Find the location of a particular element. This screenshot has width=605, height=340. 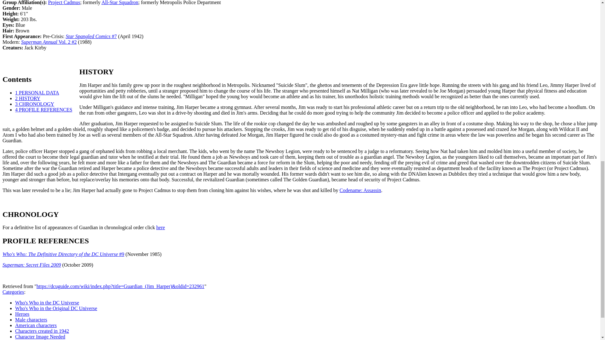

Who's Who: The Definitive Directory of the DC Universe 9 is located at coordinates (63, 254).